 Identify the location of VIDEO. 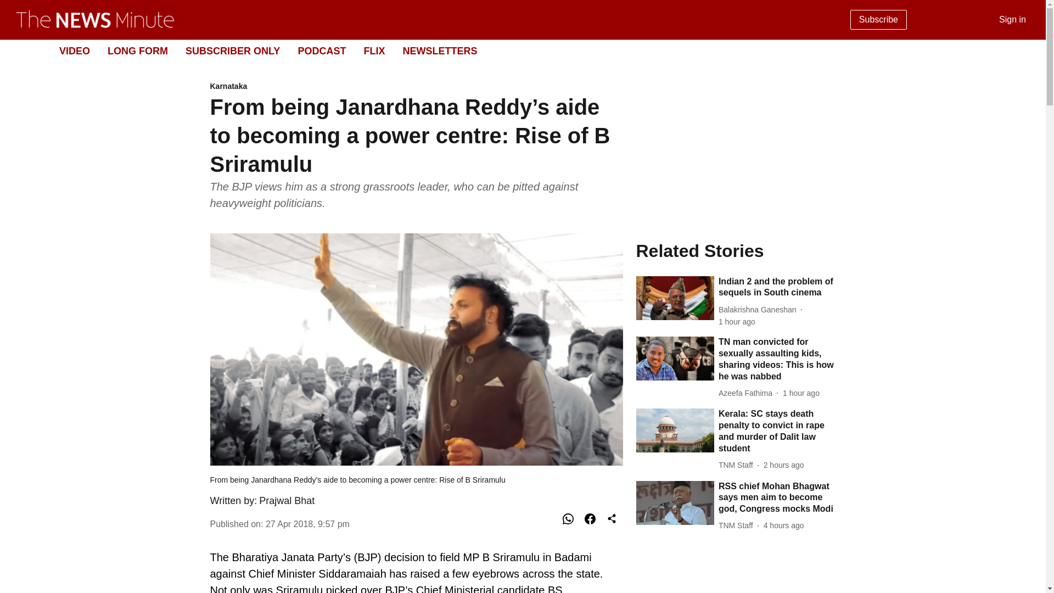
(74, 51).